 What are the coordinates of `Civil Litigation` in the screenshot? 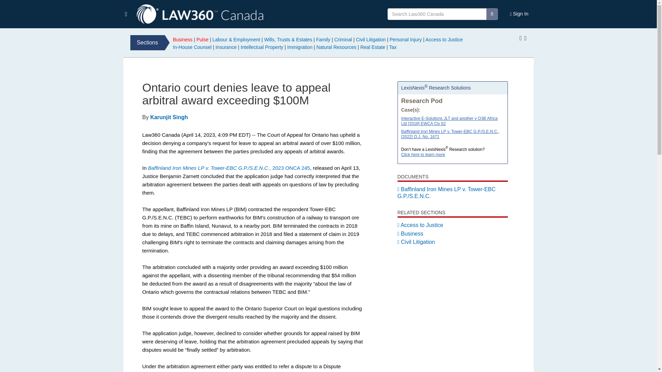 It's located at (370, 39).